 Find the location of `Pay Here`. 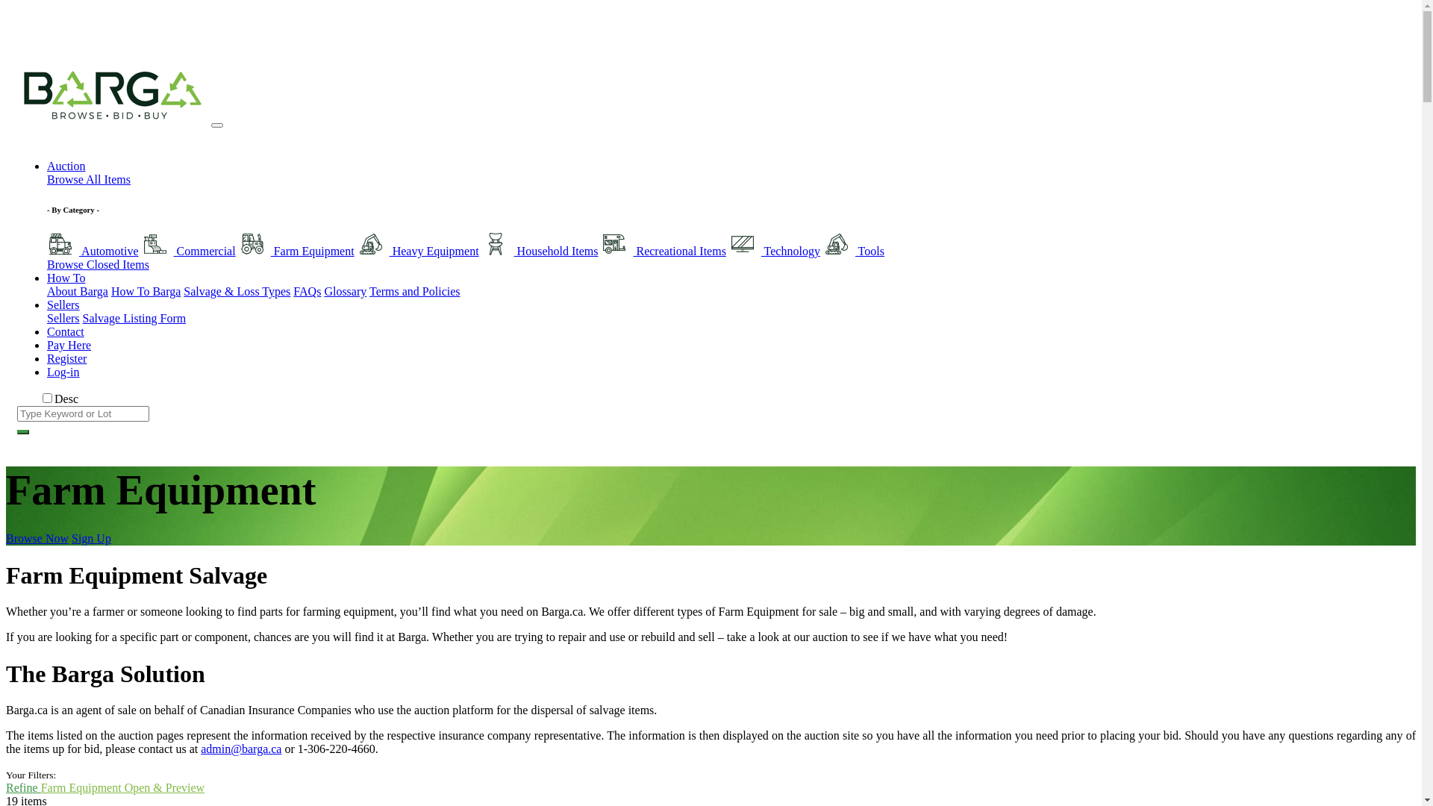

Pay Here is located at coordinates (69, 345).